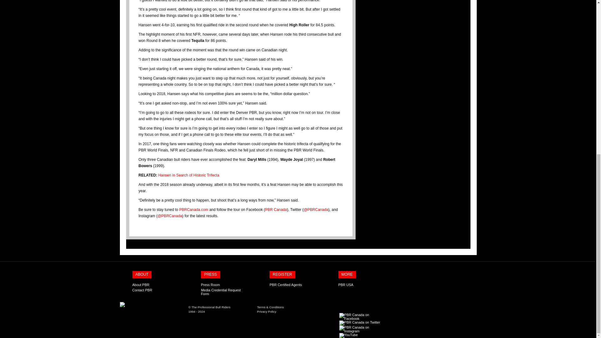 The image size is (601, 338). Describe the element at coordinates (189, 175) in the screenshot. I see `Hansen in Search of Historic Trifecta` at that location.